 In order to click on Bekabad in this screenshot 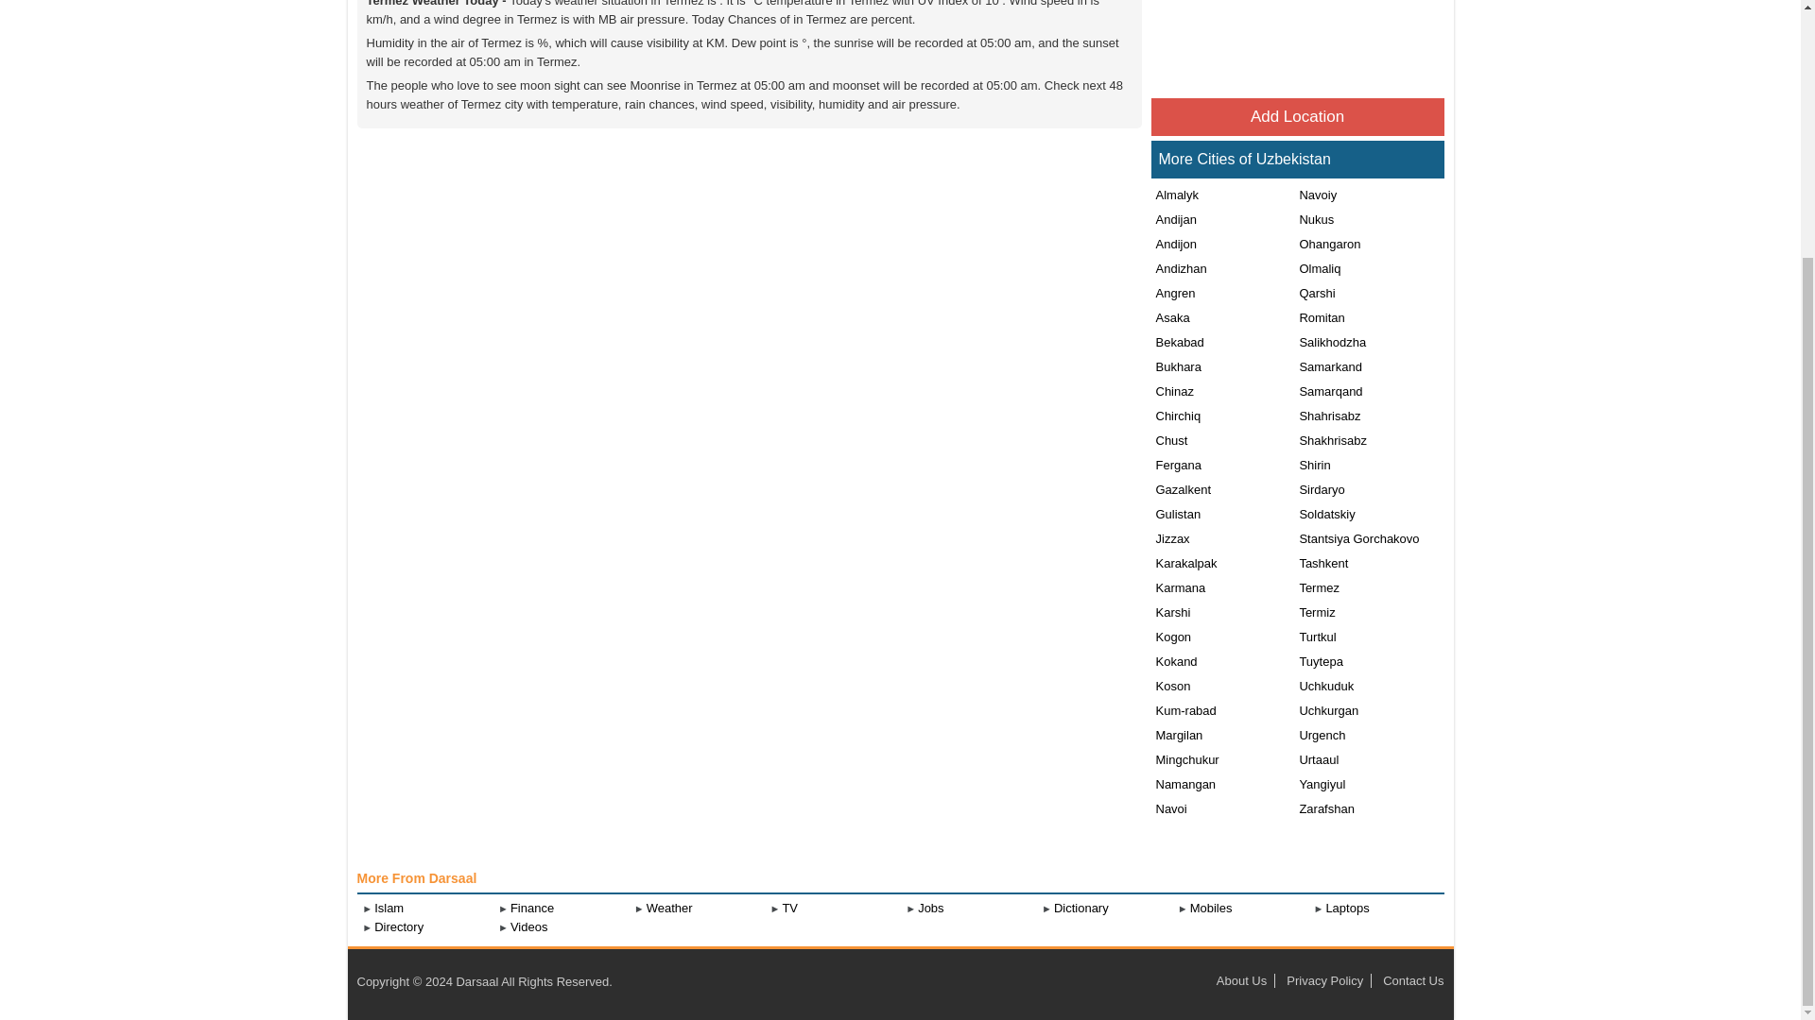, I will do `click(1178, 342)`.